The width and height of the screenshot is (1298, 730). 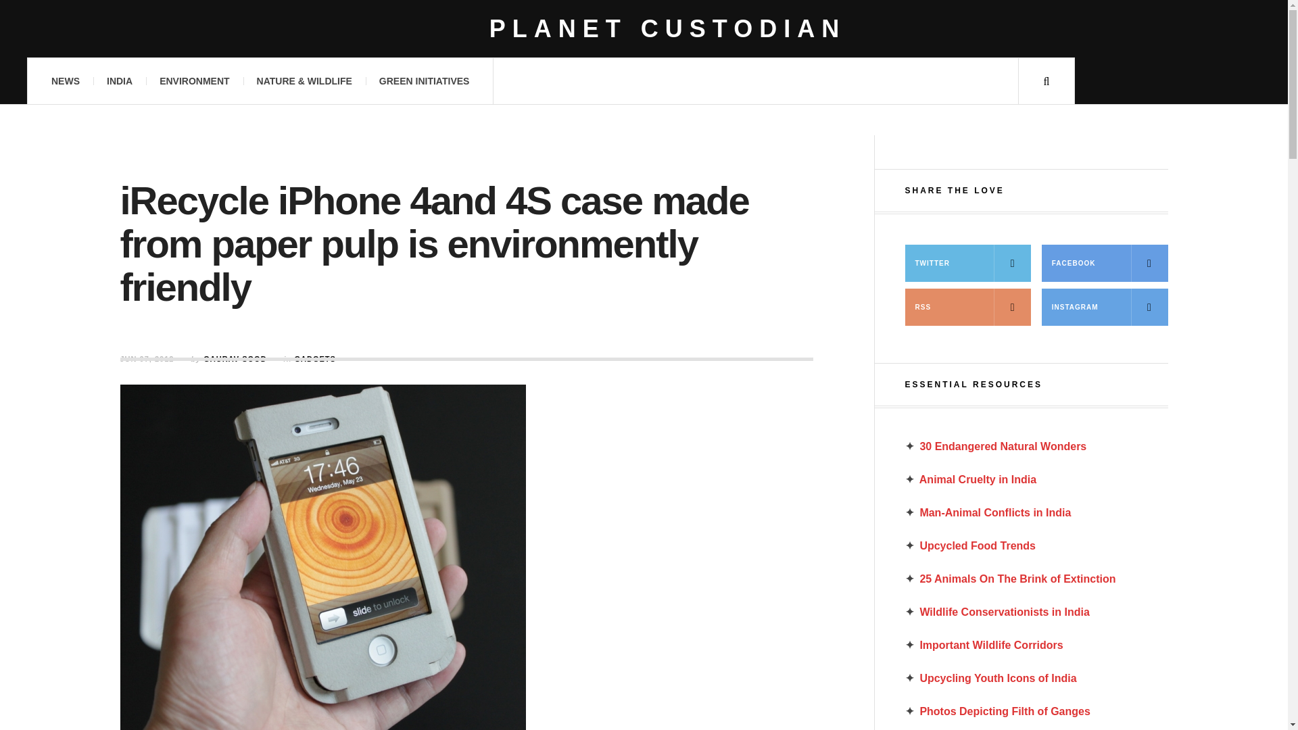 I want to click on INDIA, so click(x=119, y=81).